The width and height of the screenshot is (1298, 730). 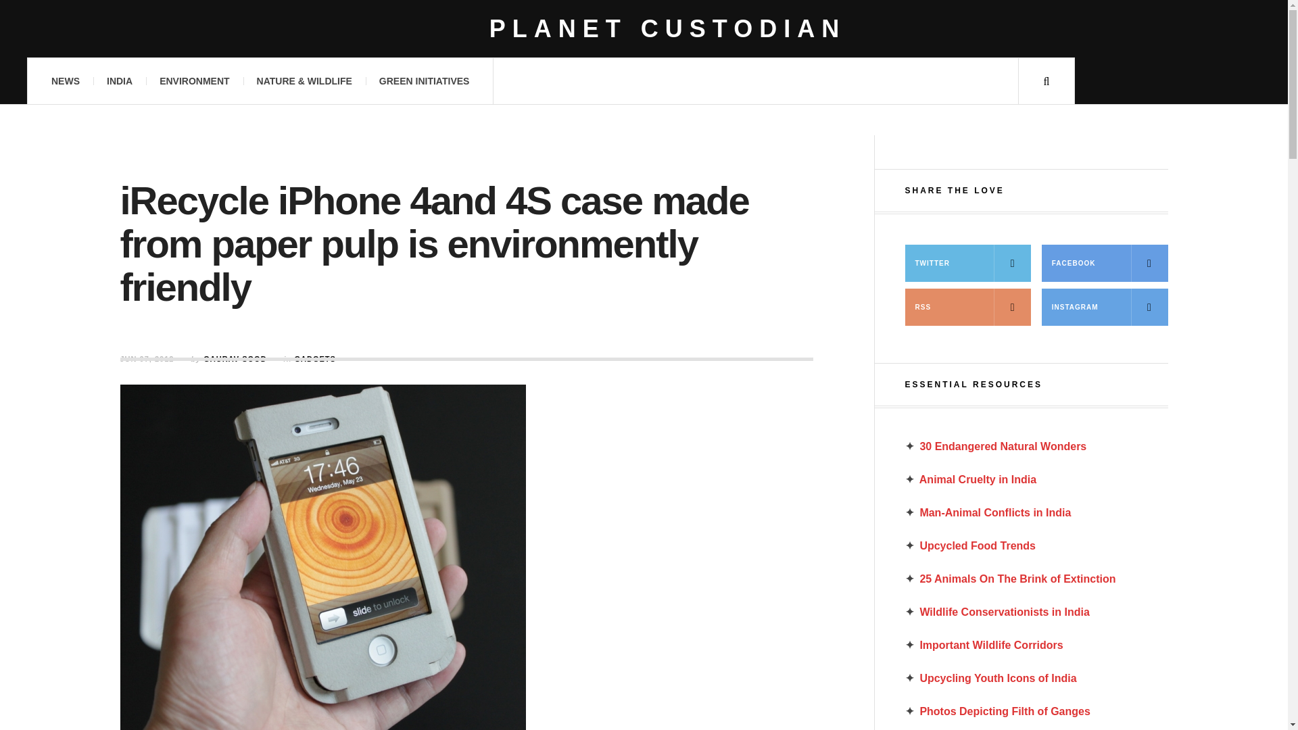 I want to click on INDIA, so click(x=119, y=81).